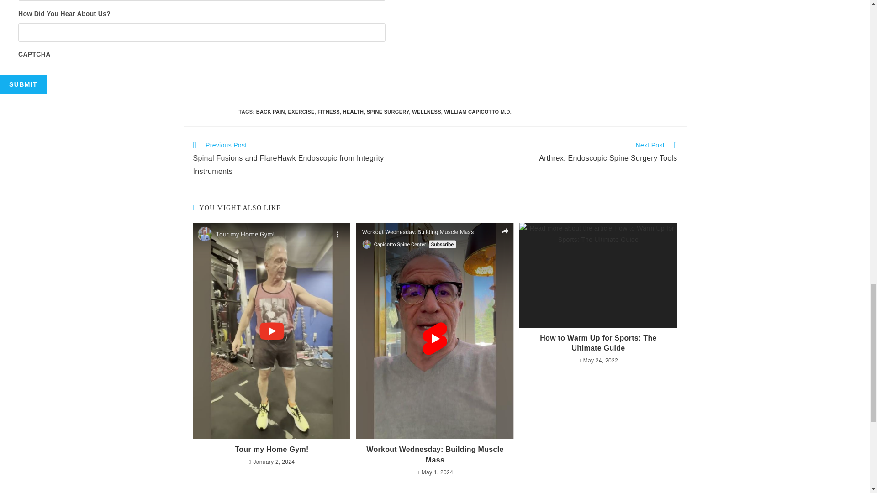 This screenshot has width=877, height=493. I want to click on Submit, so click(23, 84).